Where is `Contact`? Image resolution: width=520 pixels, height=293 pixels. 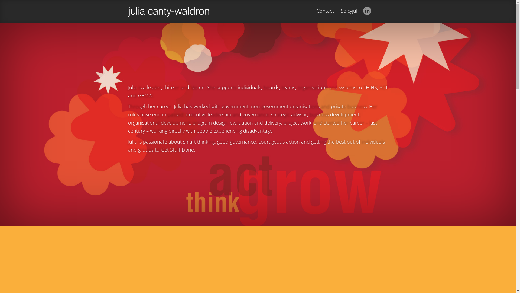
Contact is located at coordinates (325, 16).